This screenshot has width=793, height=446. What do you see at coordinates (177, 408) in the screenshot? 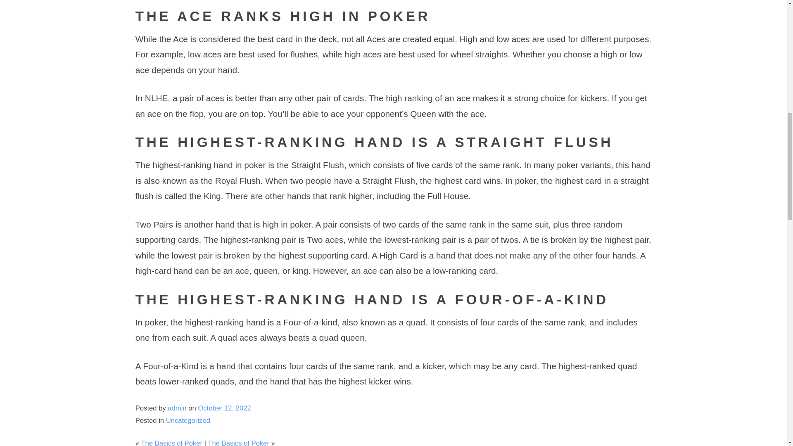
I see `admin` at bounding box center [177, 408].